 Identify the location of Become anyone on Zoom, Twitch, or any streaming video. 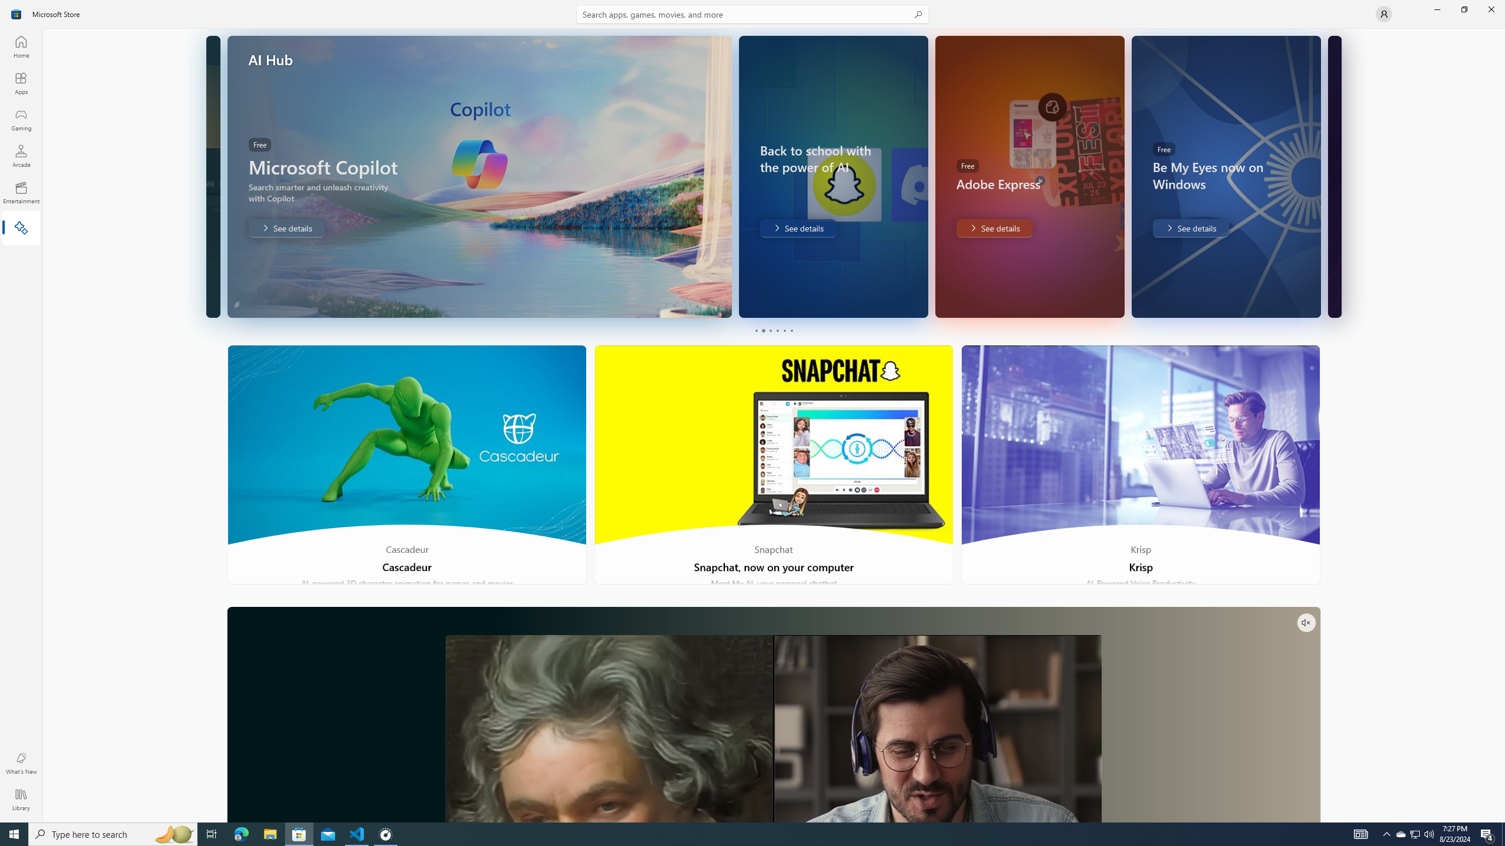
(774, 714).